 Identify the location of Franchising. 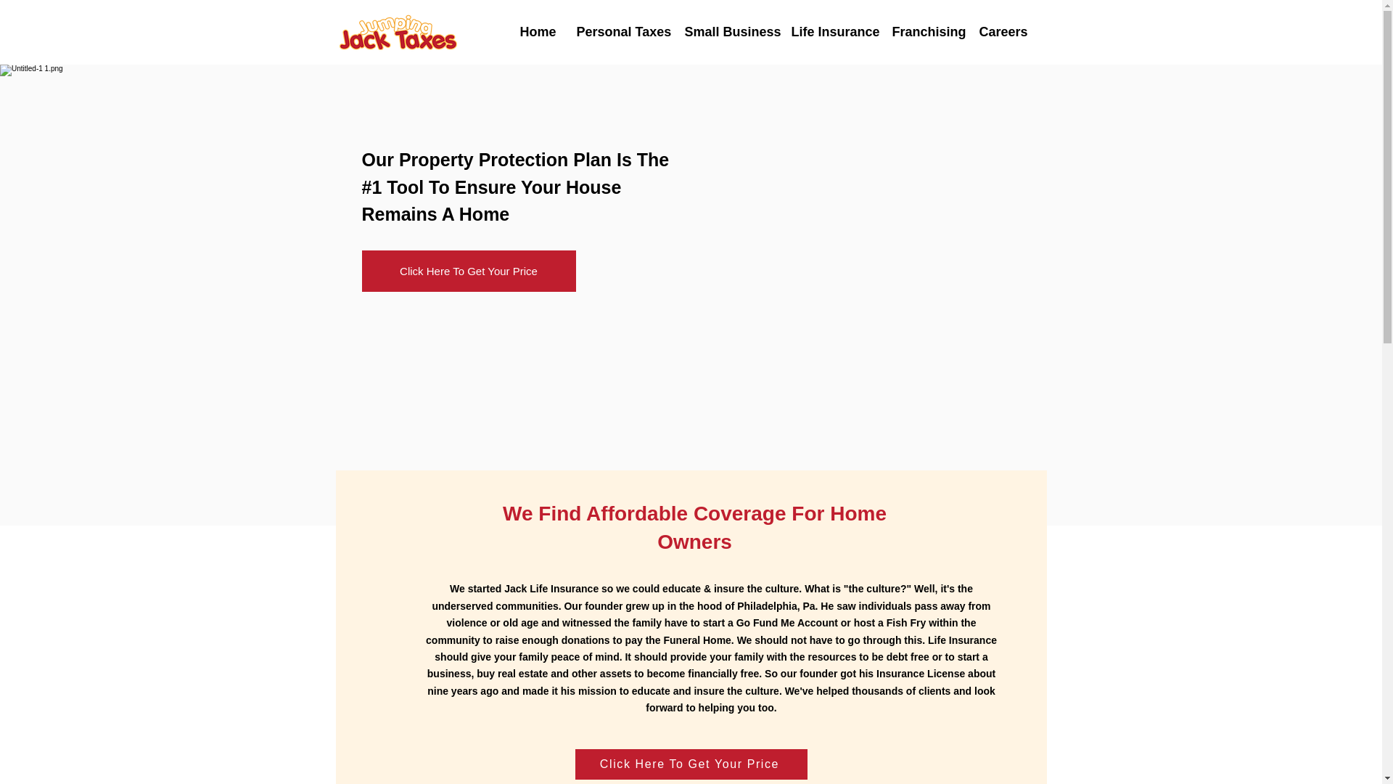
(924, 32).